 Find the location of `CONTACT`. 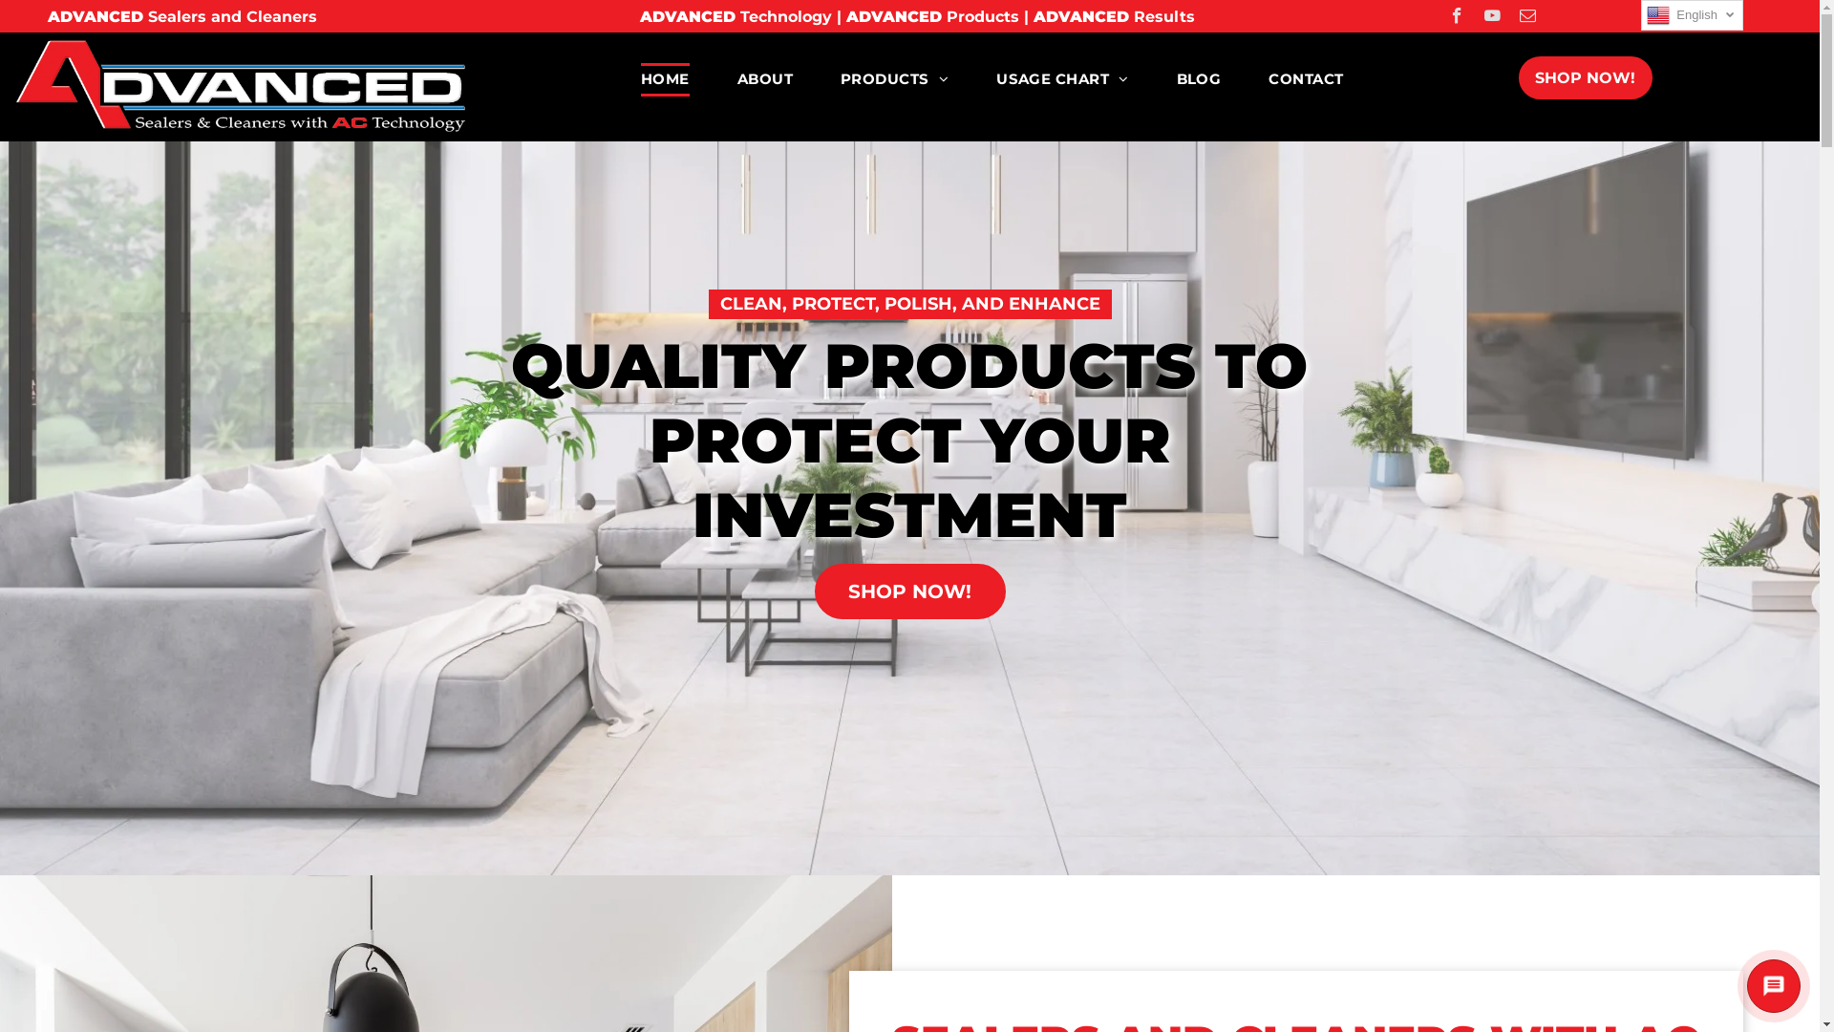

CONTACT is located at coordinates (1306, 80).